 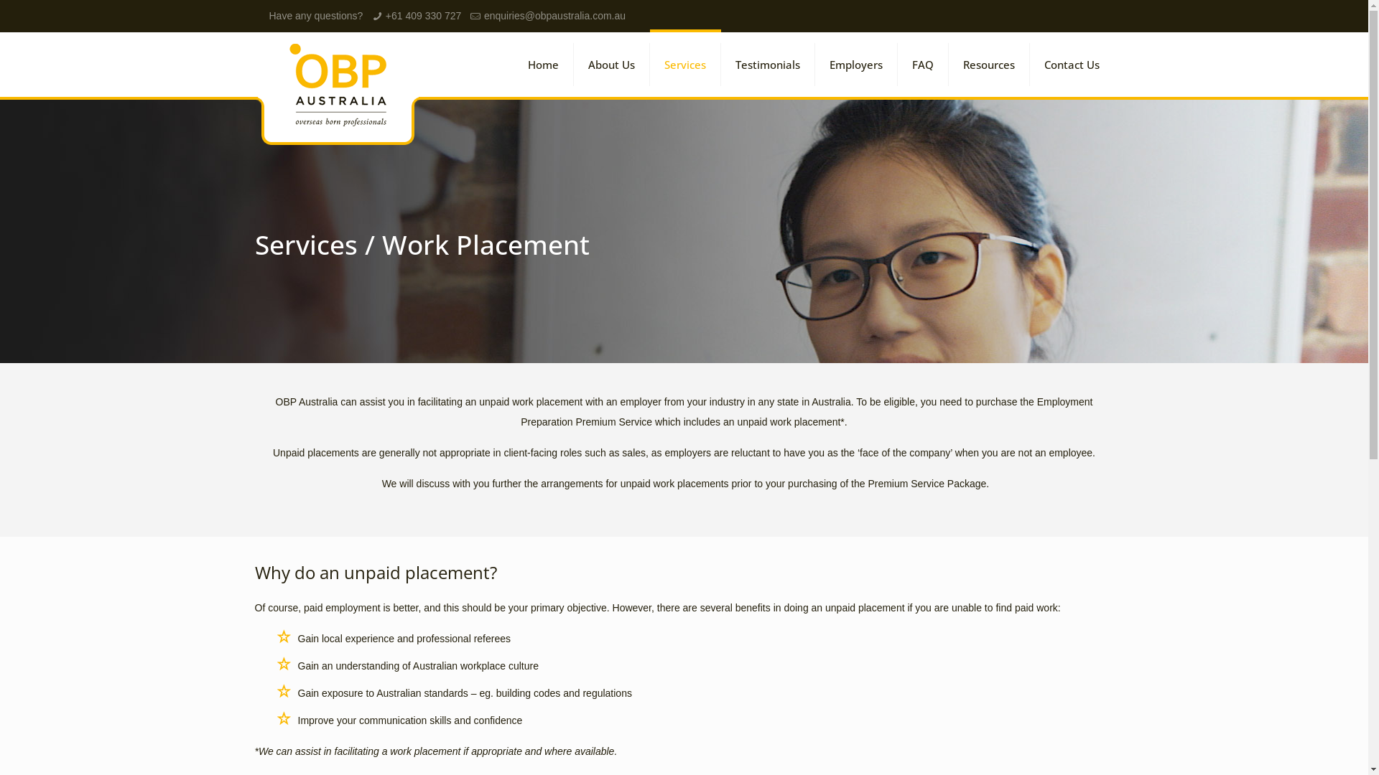 What do you see at coordinates (1072, 65) in the screenshot?
I see `Contact Us` at bounding box center [1072, 65].